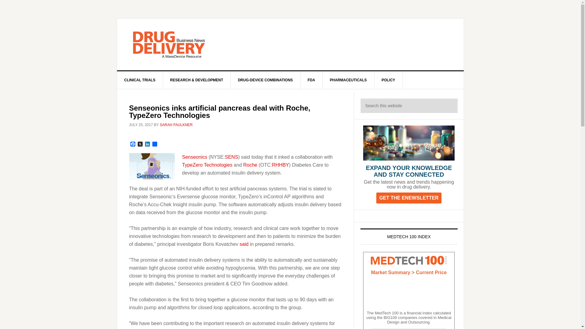  What do you see at coordinates (348, 80) in the screenshot?
I see `PHARMACEUTICALS` at bounding box center [348, 80].